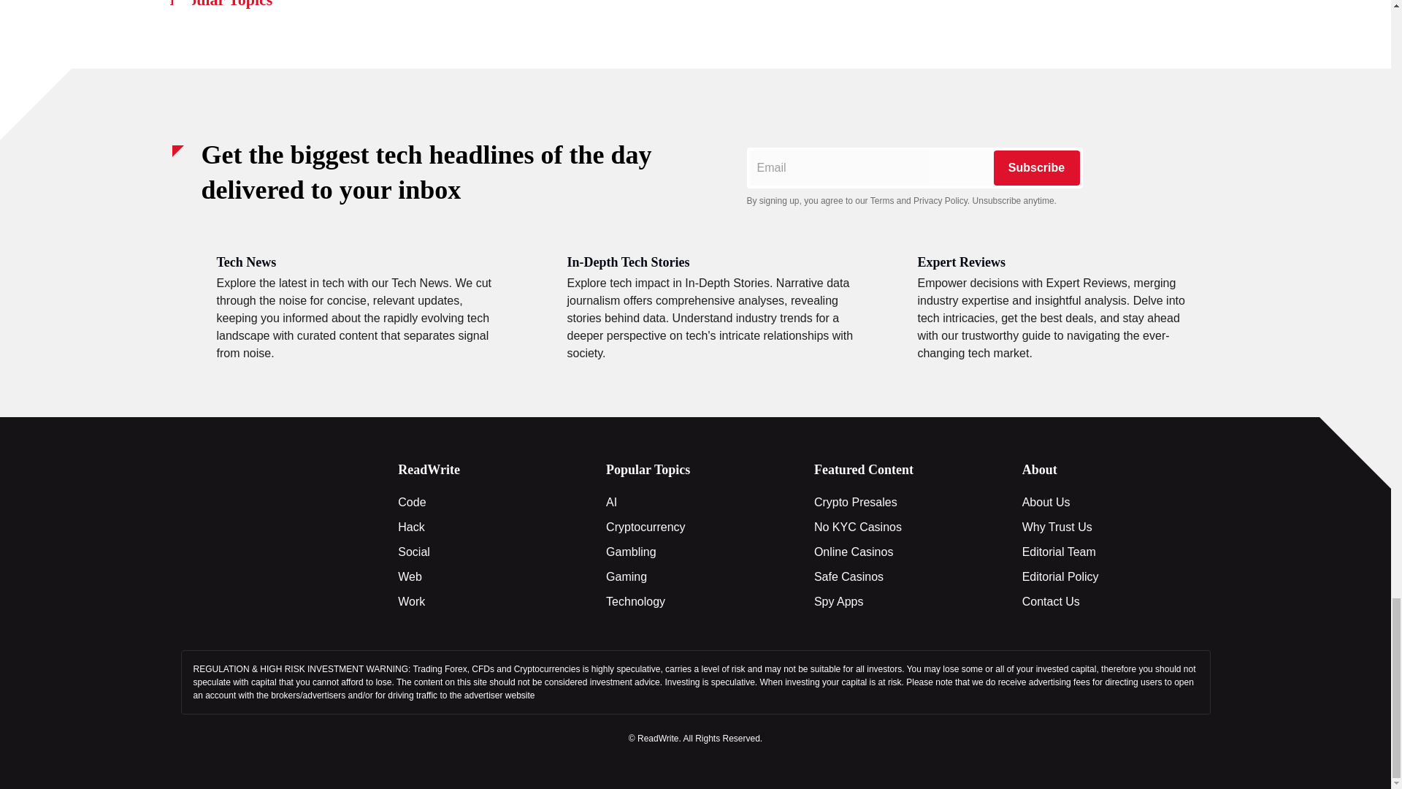 The width and height of the screenshot is (1402, 789). What do you see at coordinates (1035, 168) in the screenshot?
I see `Subscribe` at bounding box center [1035, 168].